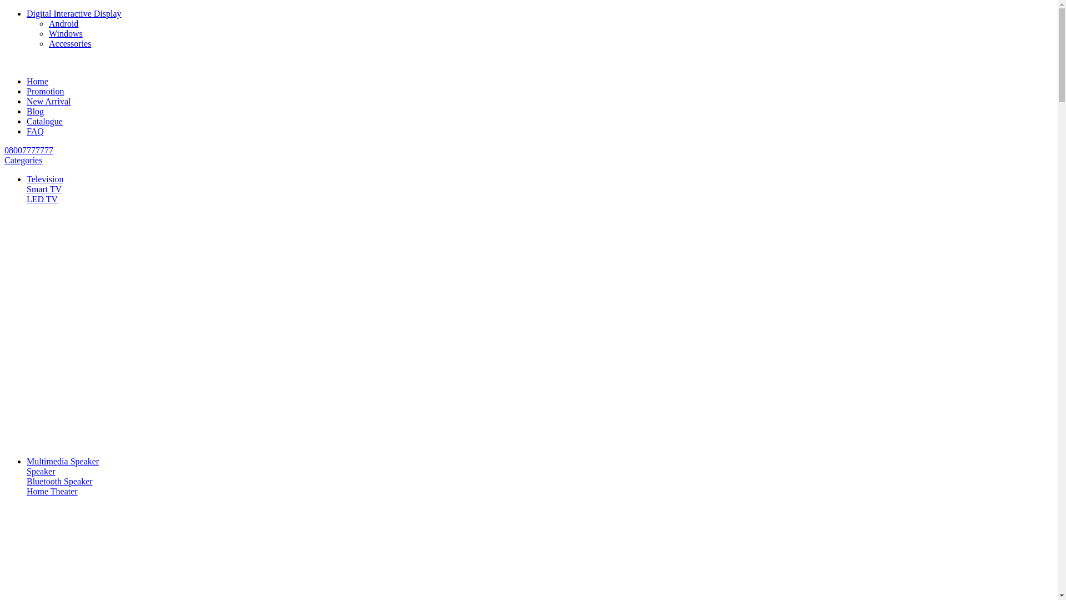  What do you see at coordinates (74, 13) in the screenshot?
I see `Digital Interactive Display` at bounding box center [74, 13].